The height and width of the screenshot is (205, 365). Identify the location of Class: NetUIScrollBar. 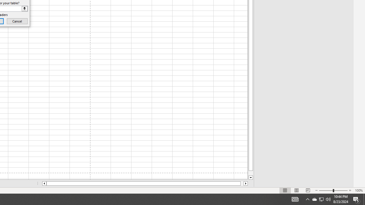
(145, 183).